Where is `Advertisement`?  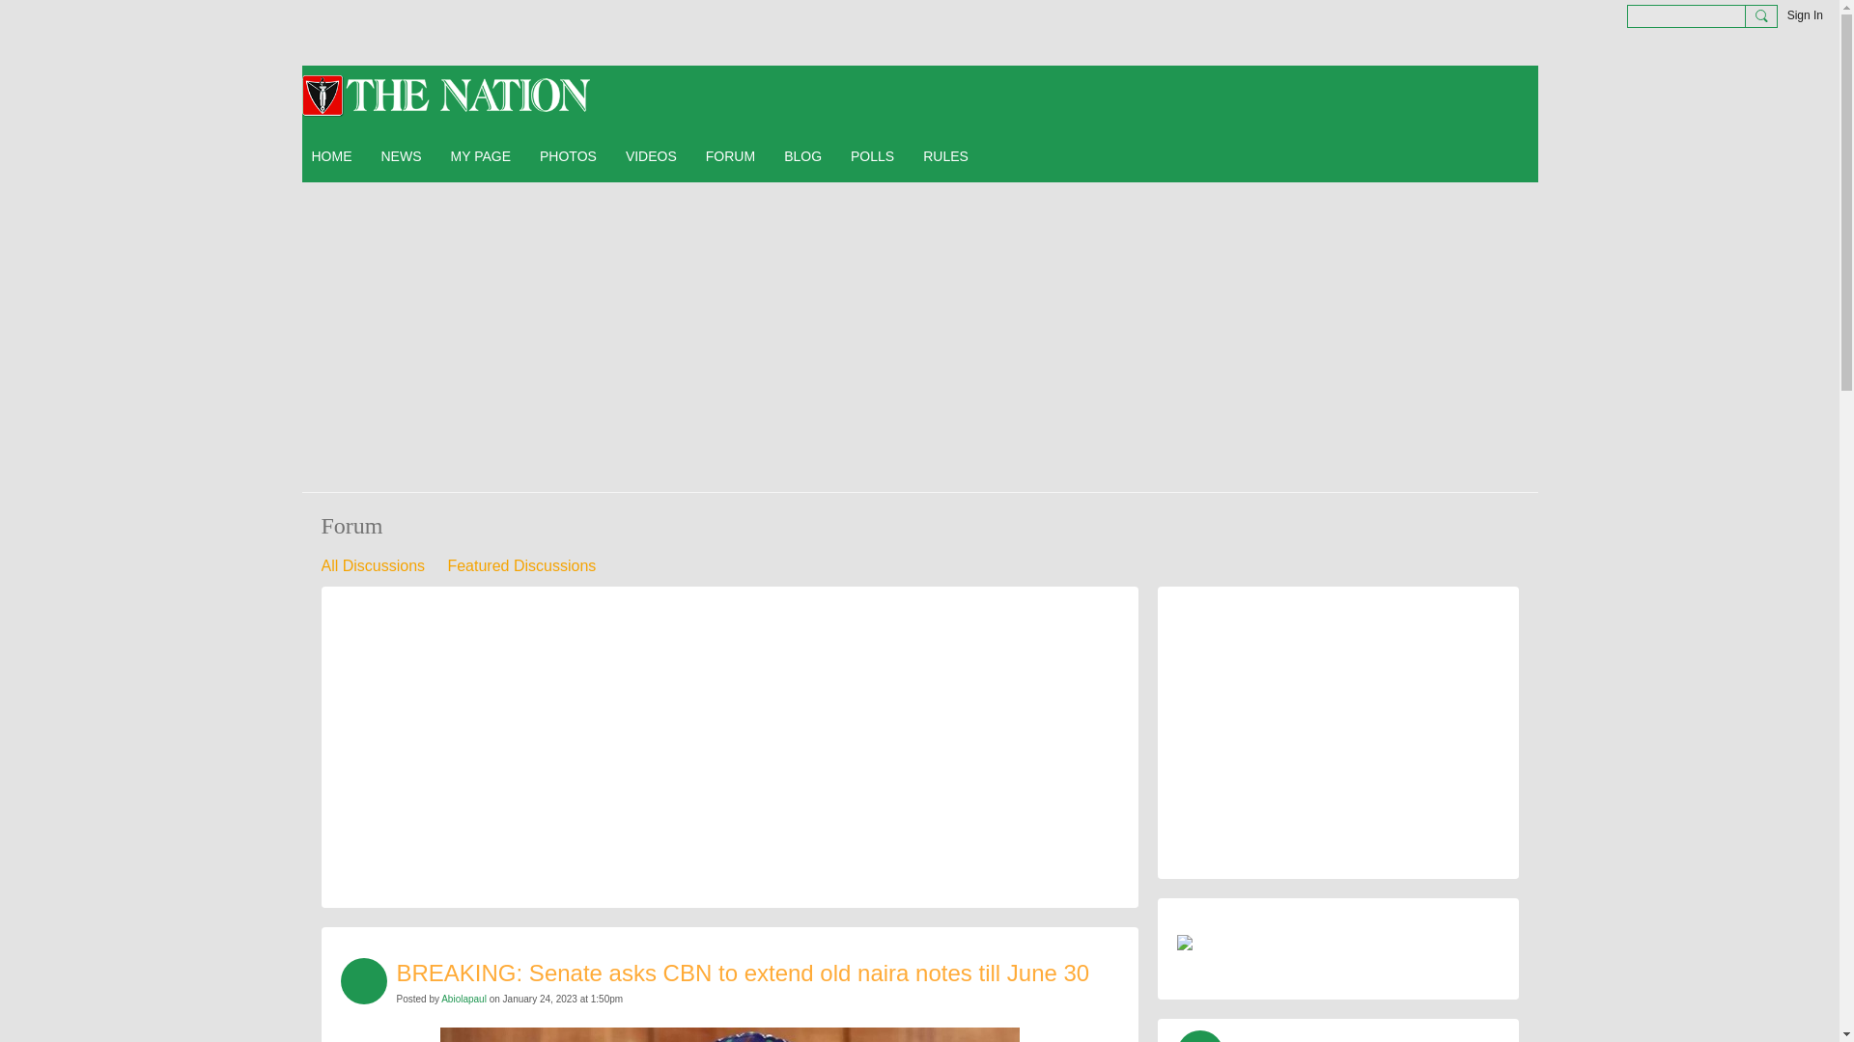
Advertisement is located at coordinates (728, 741).